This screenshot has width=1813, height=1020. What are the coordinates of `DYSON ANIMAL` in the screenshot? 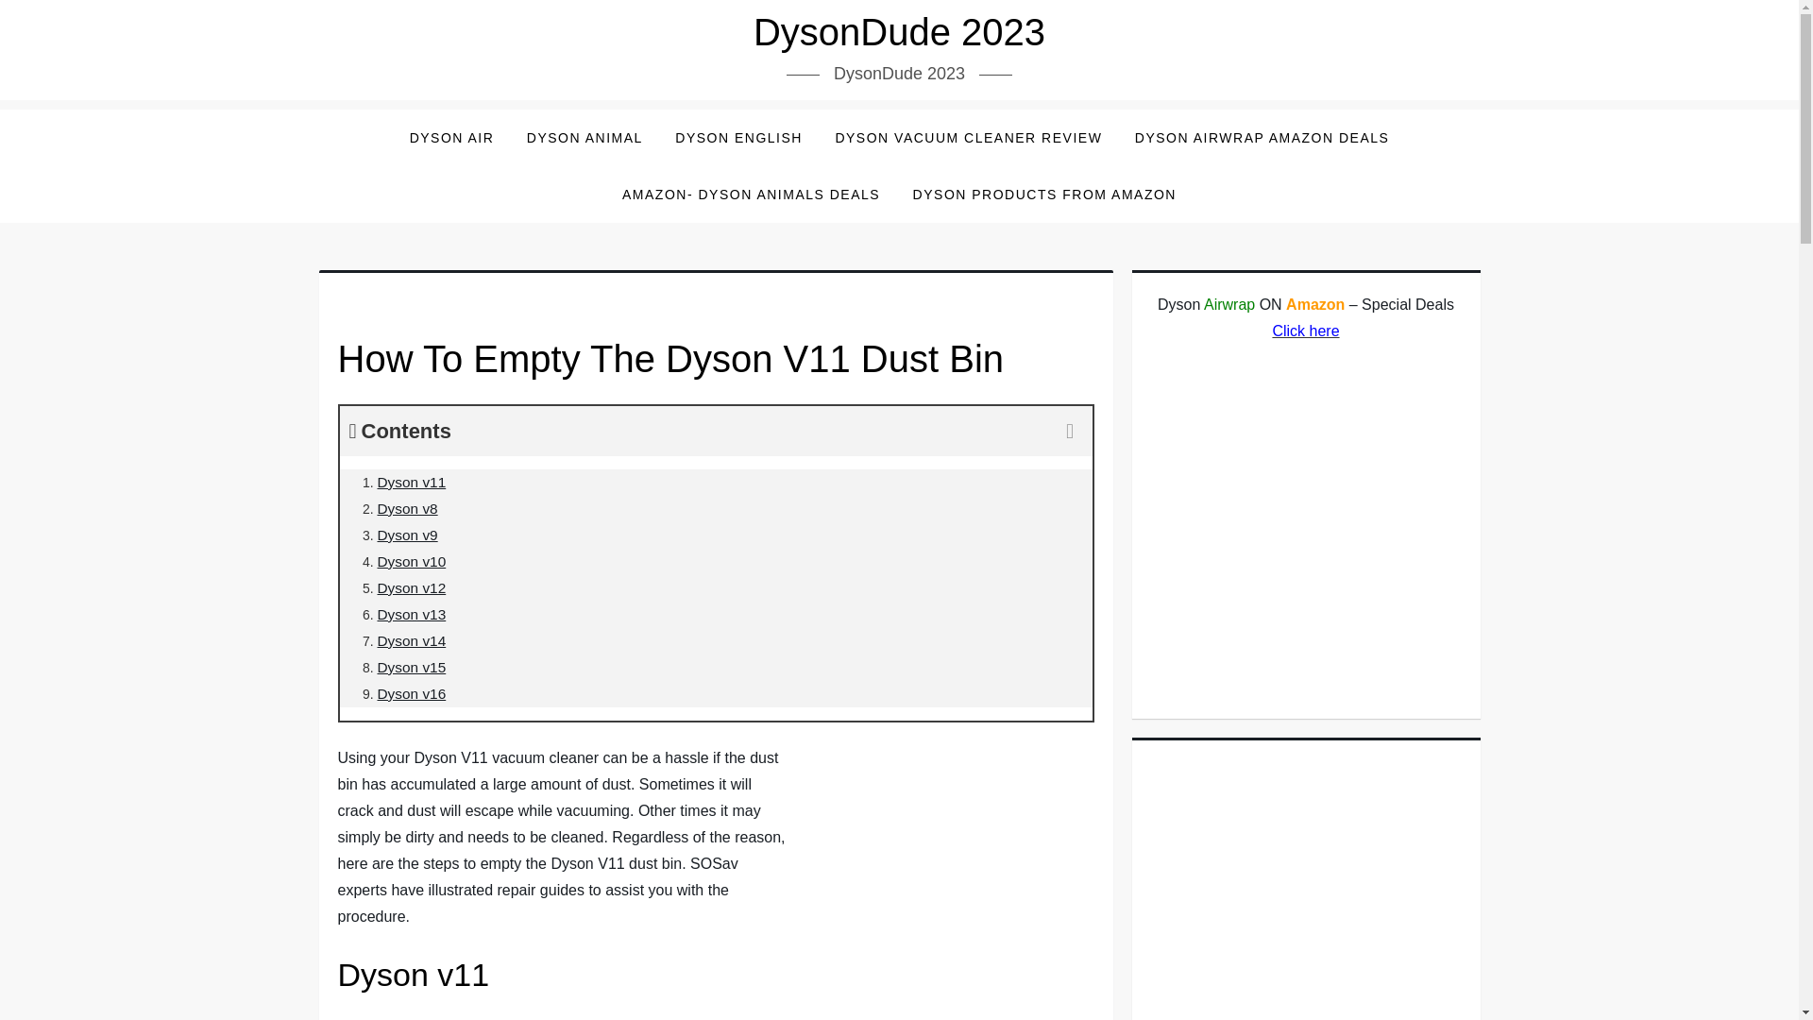 It's located at (585, 138).